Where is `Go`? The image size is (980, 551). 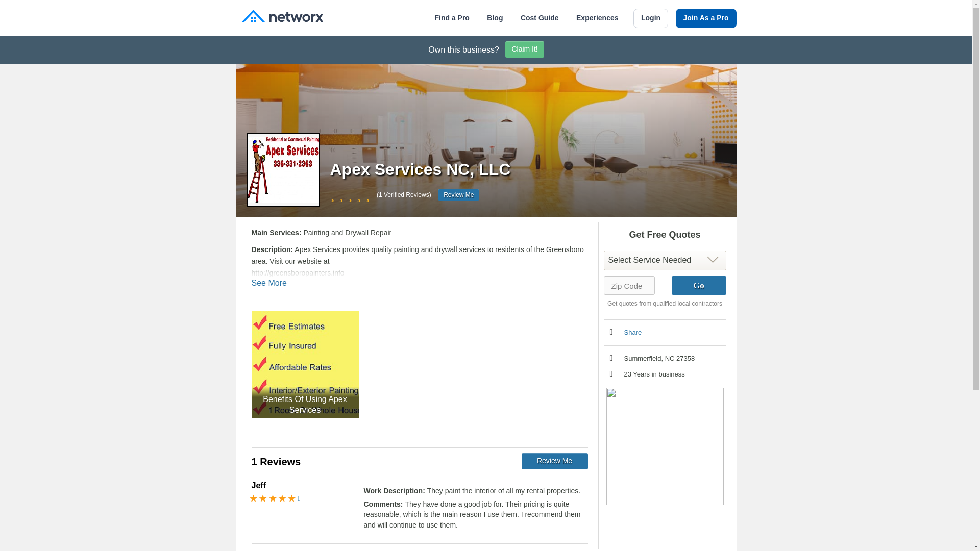 Go is located at coordinates (698, 285).